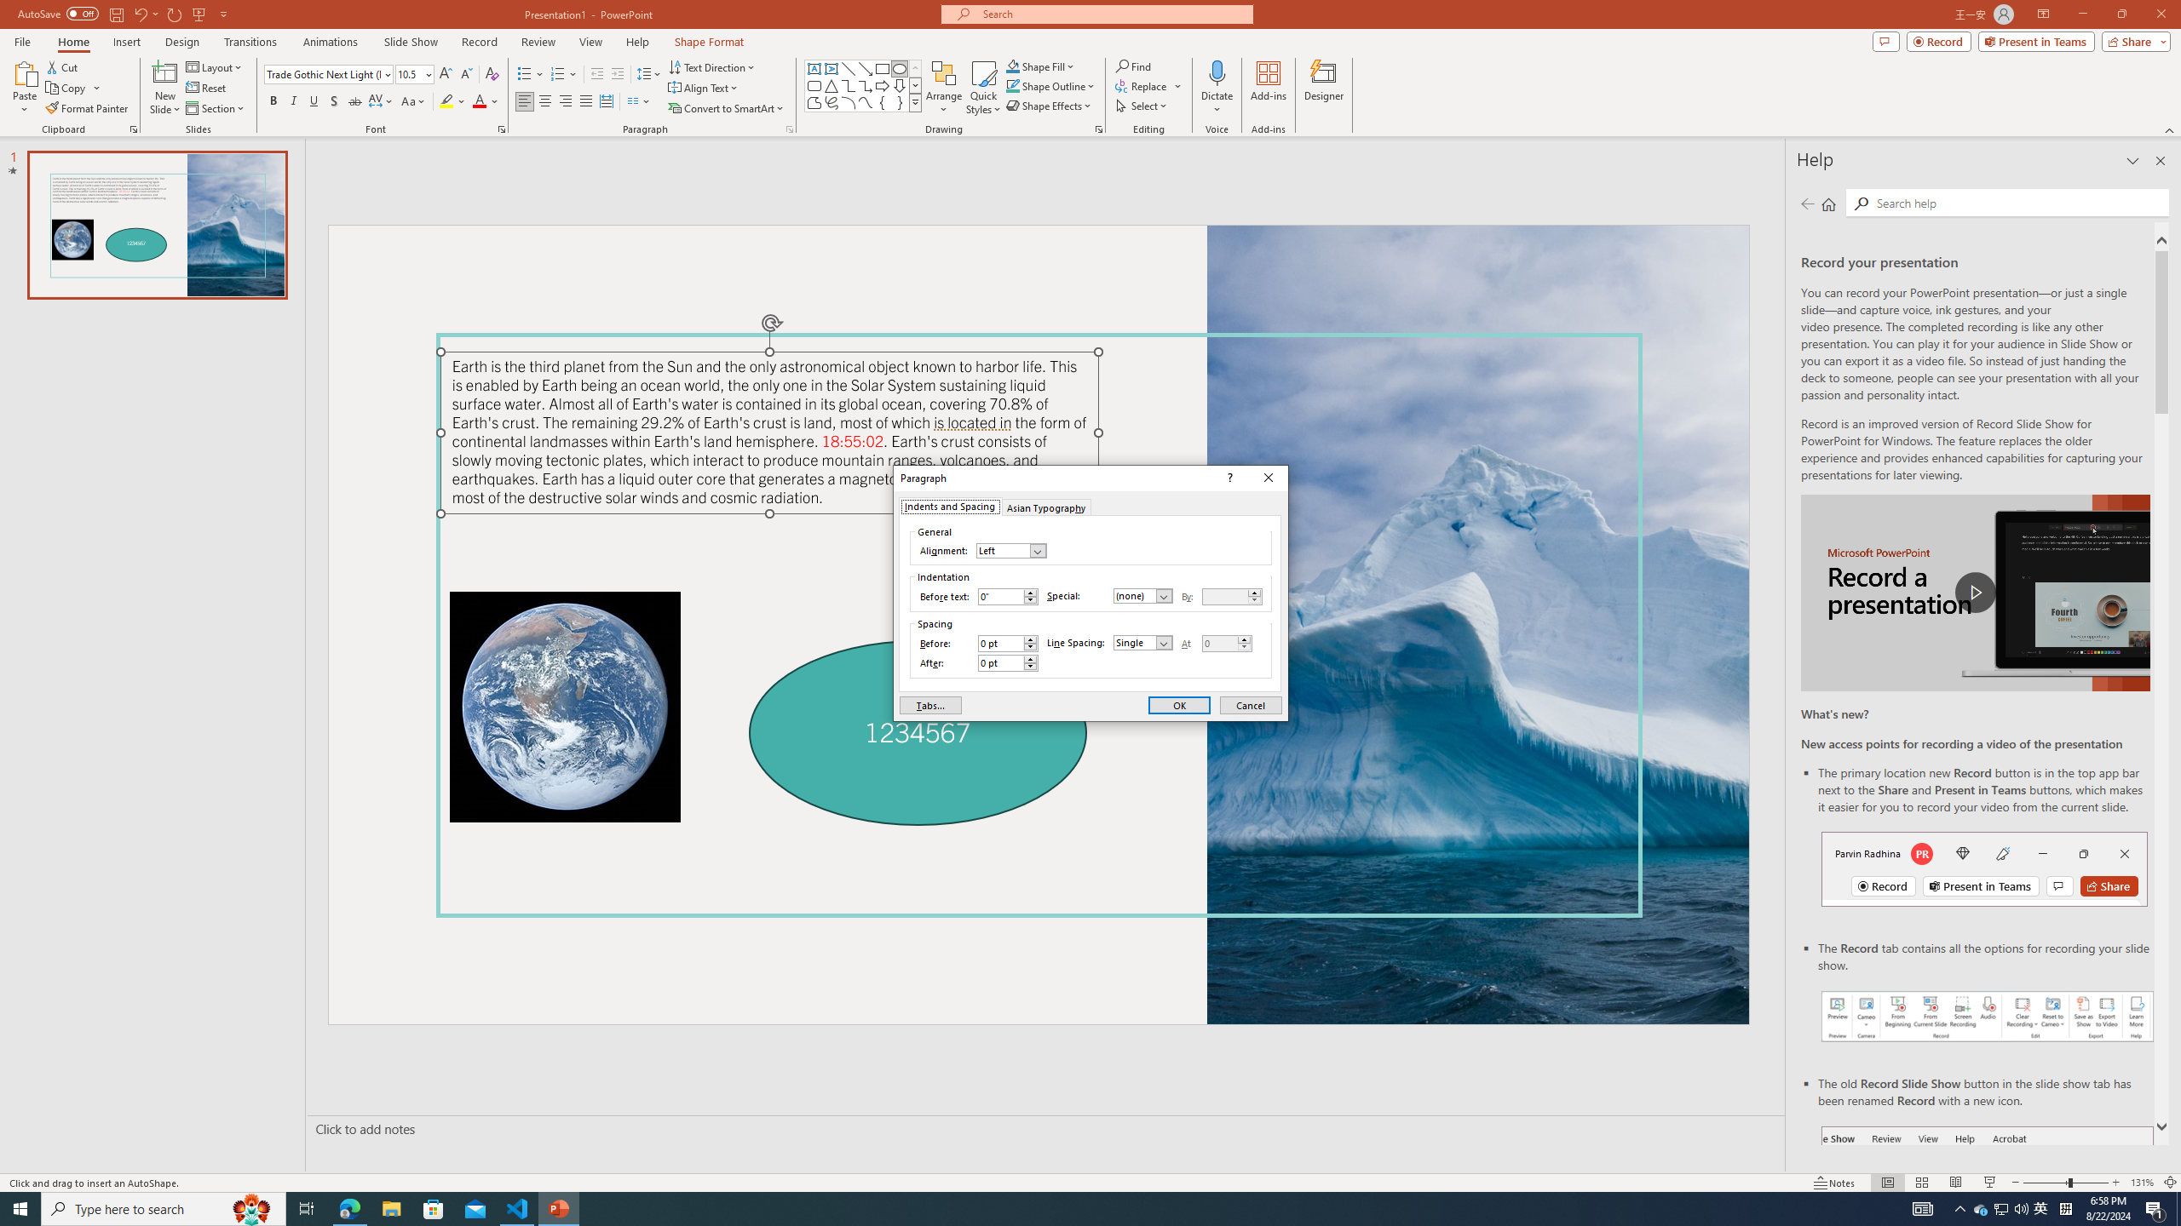 This screenshot has height=1226, width=2181. What do you see at coordinates (1000, 596) in the screenshot?
I see `Before text` at bounding box center [1000, 596].